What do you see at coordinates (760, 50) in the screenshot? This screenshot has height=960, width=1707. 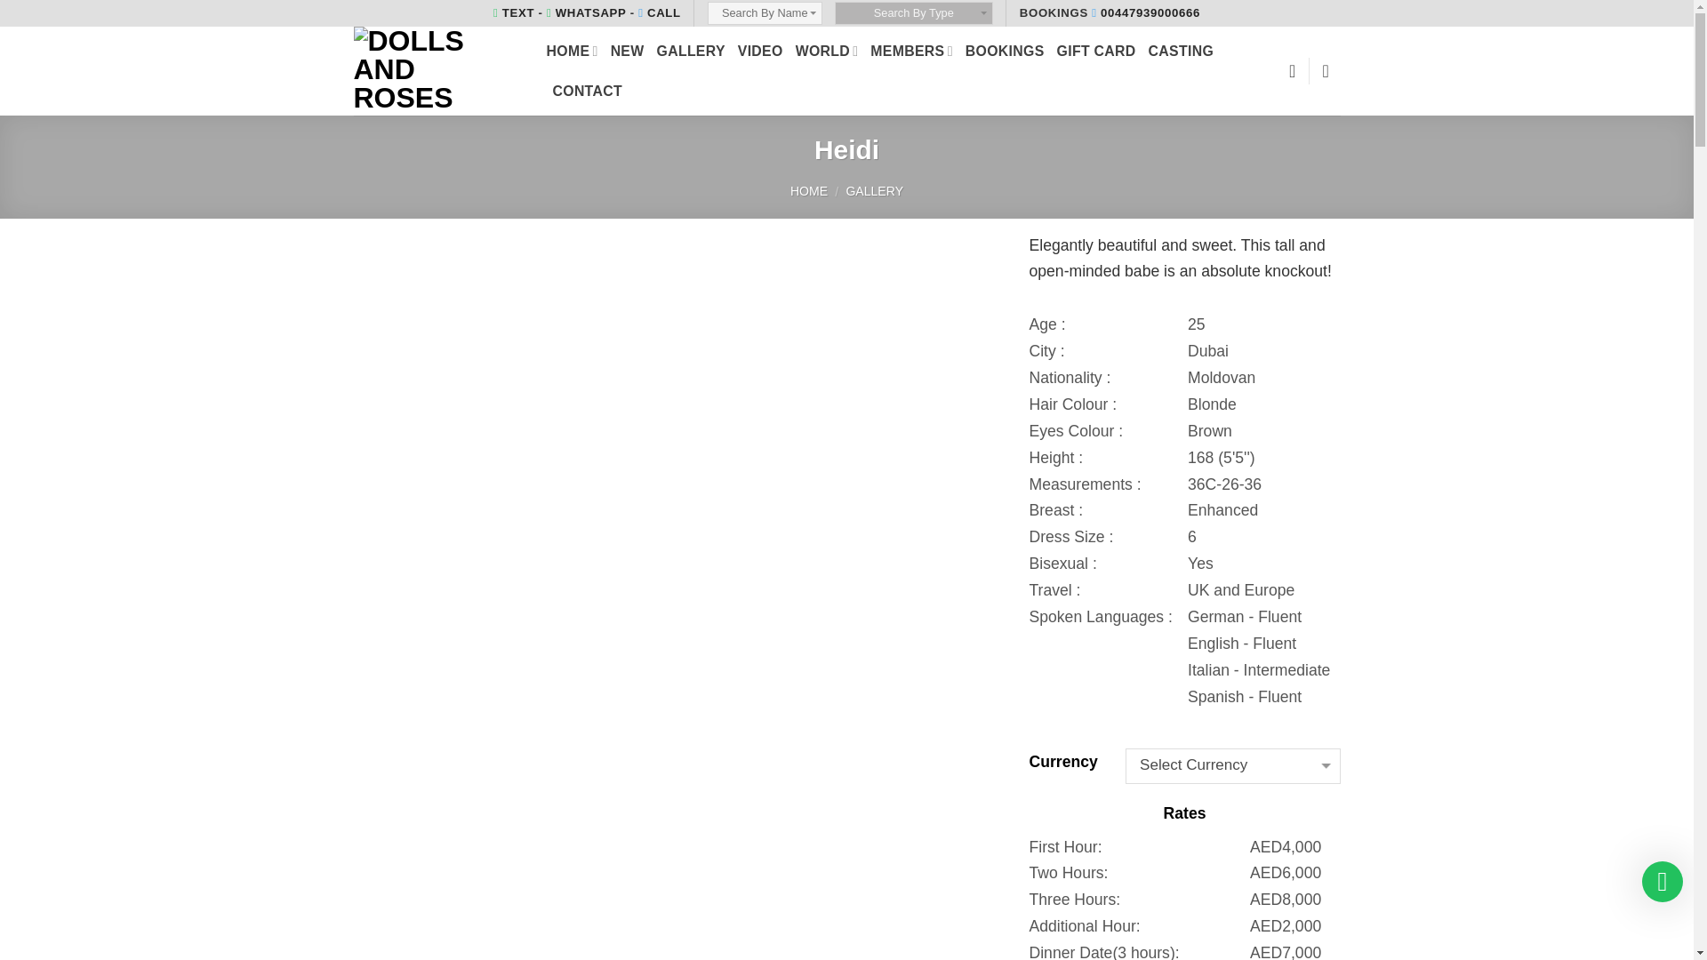 I see `VIDEO` at bounding box center [760, 50].